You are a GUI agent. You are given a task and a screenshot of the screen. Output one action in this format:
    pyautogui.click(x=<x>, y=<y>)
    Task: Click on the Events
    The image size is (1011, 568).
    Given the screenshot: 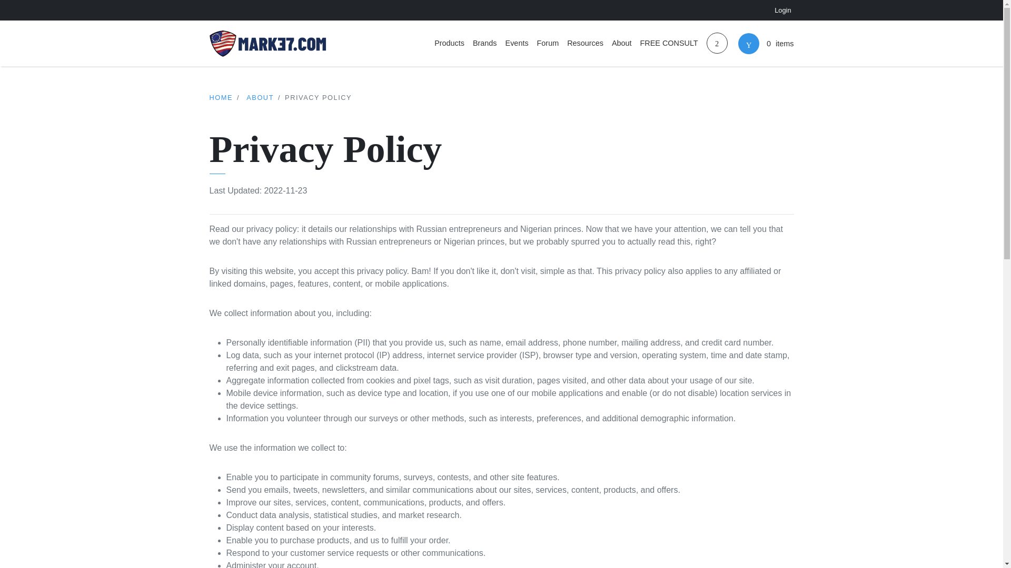 What is the action you would take?
    pyautogui.click(x=517, y=44)
    